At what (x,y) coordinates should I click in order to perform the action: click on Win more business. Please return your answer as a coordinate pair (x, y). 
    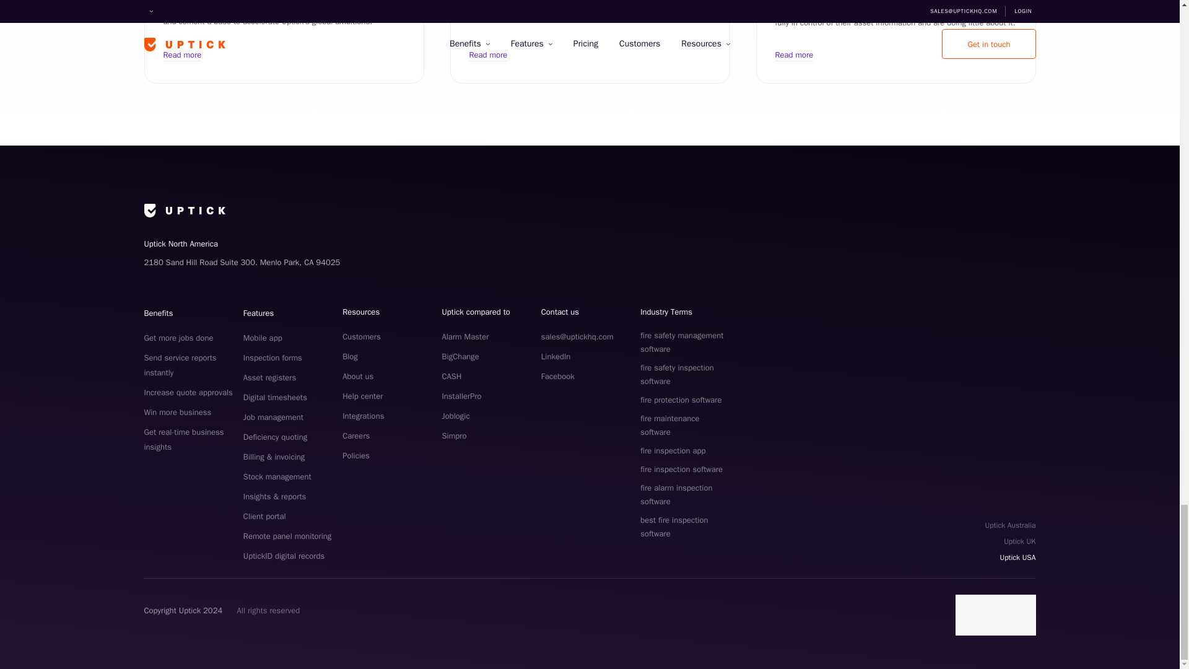
    Looking at the image, I should click on (177, 411).